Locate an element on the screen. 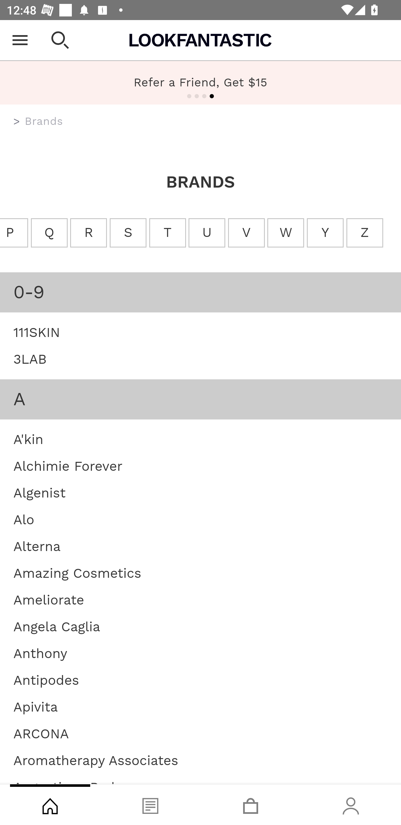 Image resolution: width=401 pixels, height=825 pixels. S is located at coordinates (128, 233).